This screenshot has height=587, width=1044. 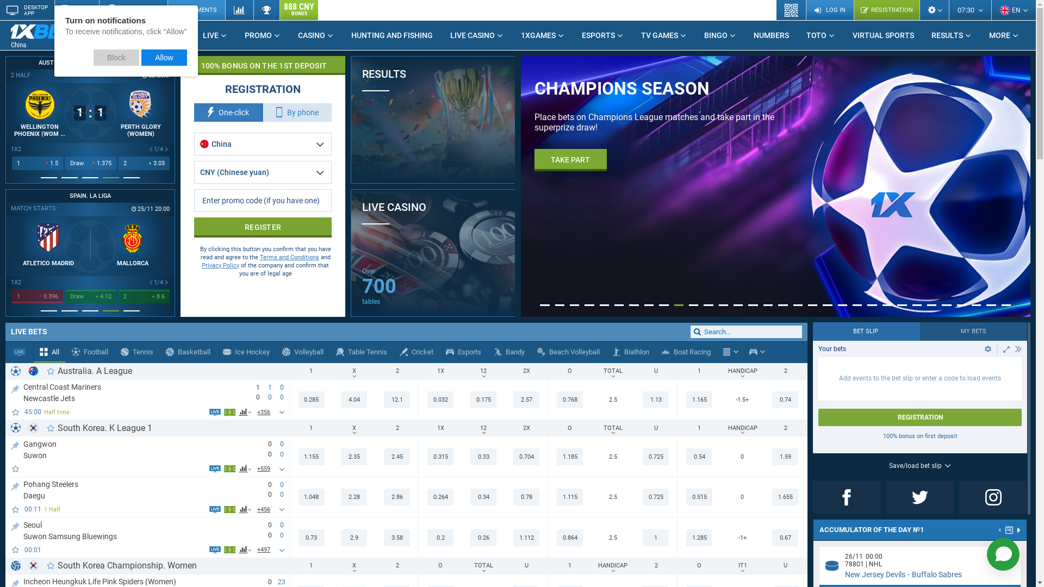 I want to click on REGISTER, so click(x=569, y=150).